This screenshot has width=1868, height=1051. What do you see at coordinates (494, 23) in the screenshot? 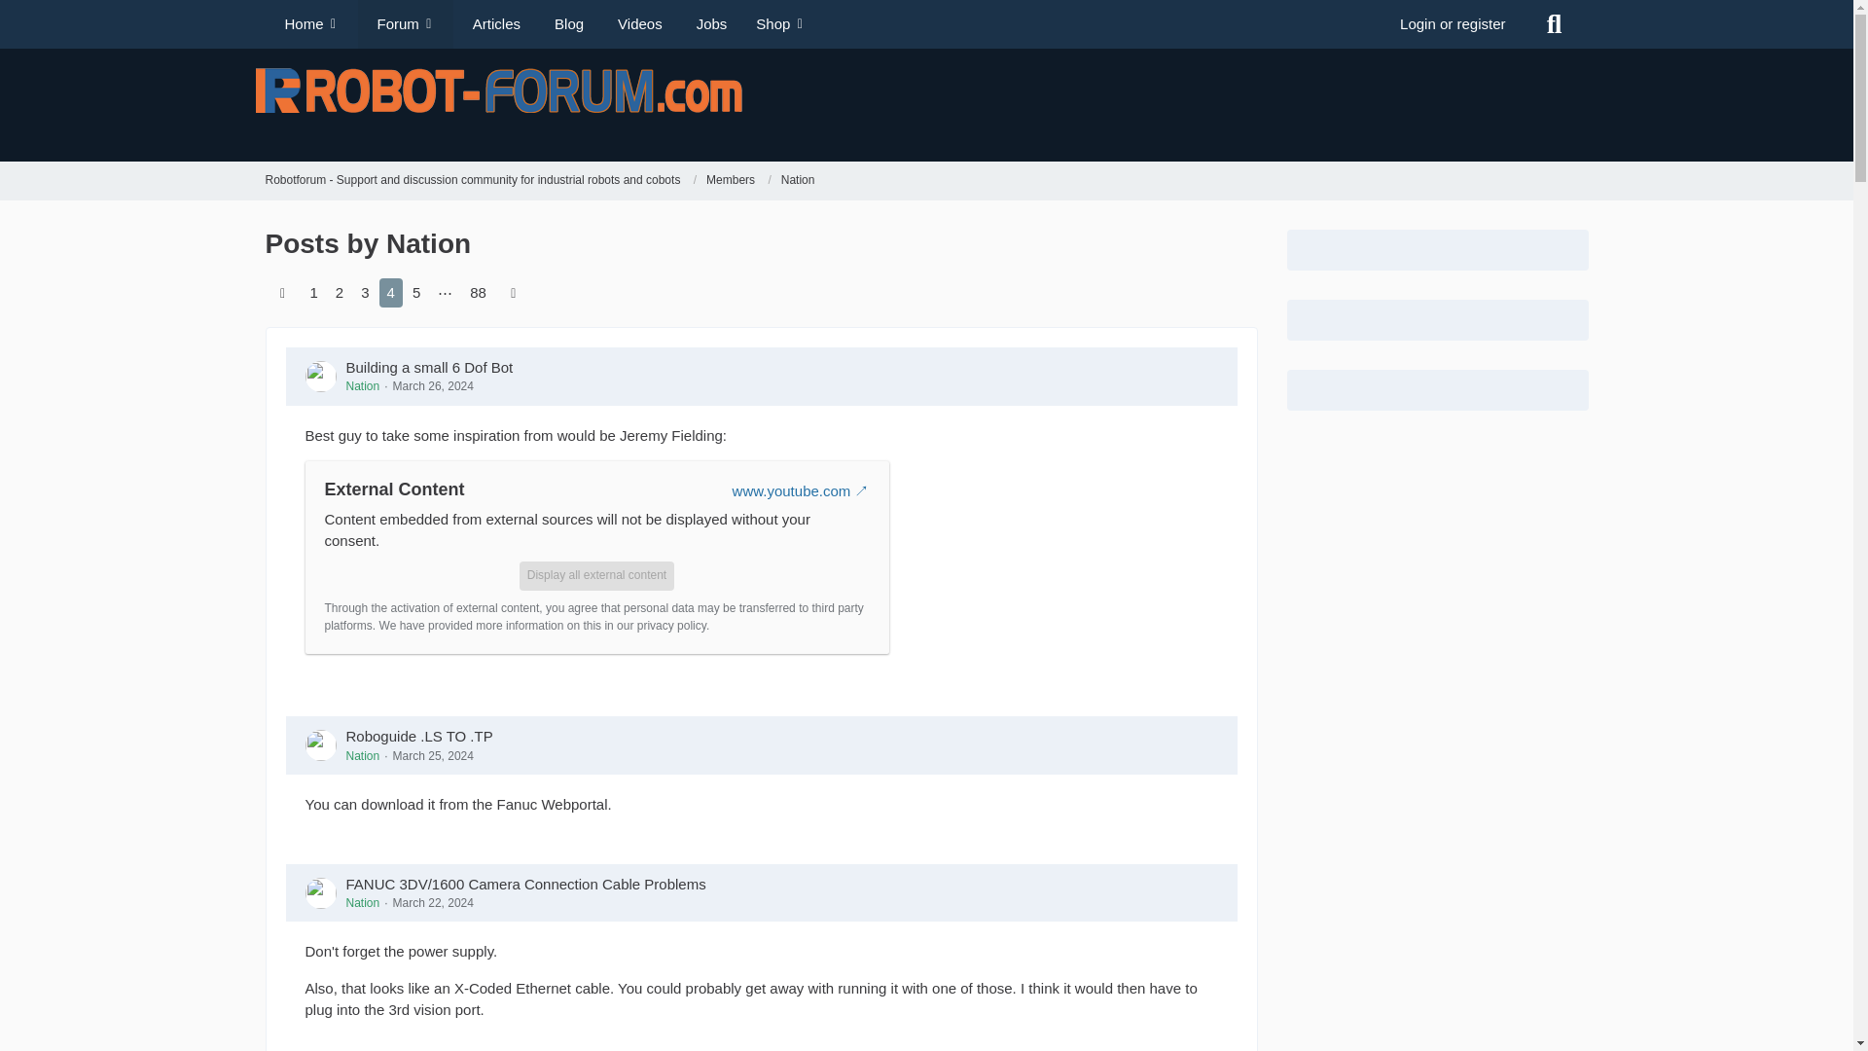
I see `Articles` at bounding box center [494, 23].